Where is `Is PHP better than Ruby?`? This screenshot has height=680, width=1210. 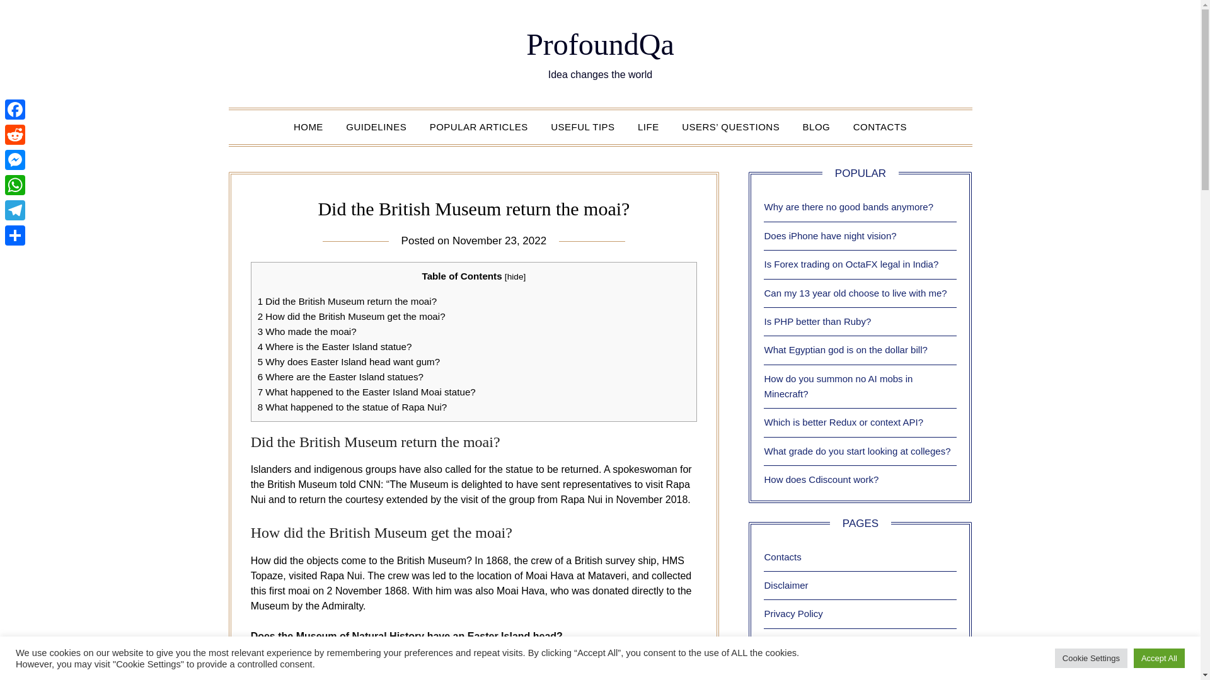 Is PHP better than Ruby? is located at coordinates (817, 321).